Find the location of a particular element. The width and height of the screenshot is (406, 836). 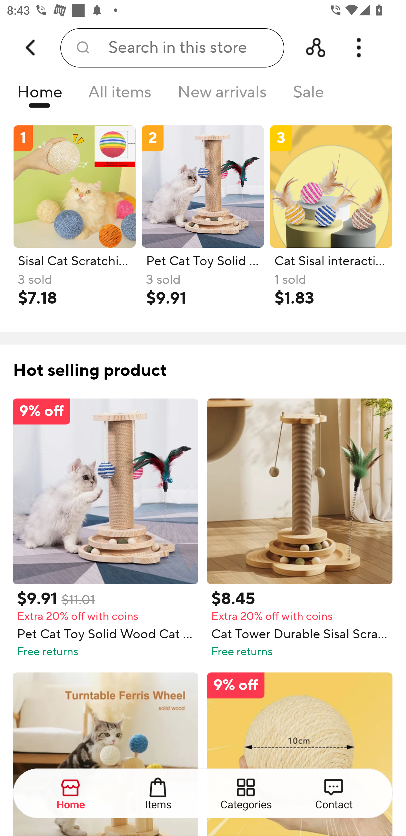

Sale is located at coordinates (308, 95).